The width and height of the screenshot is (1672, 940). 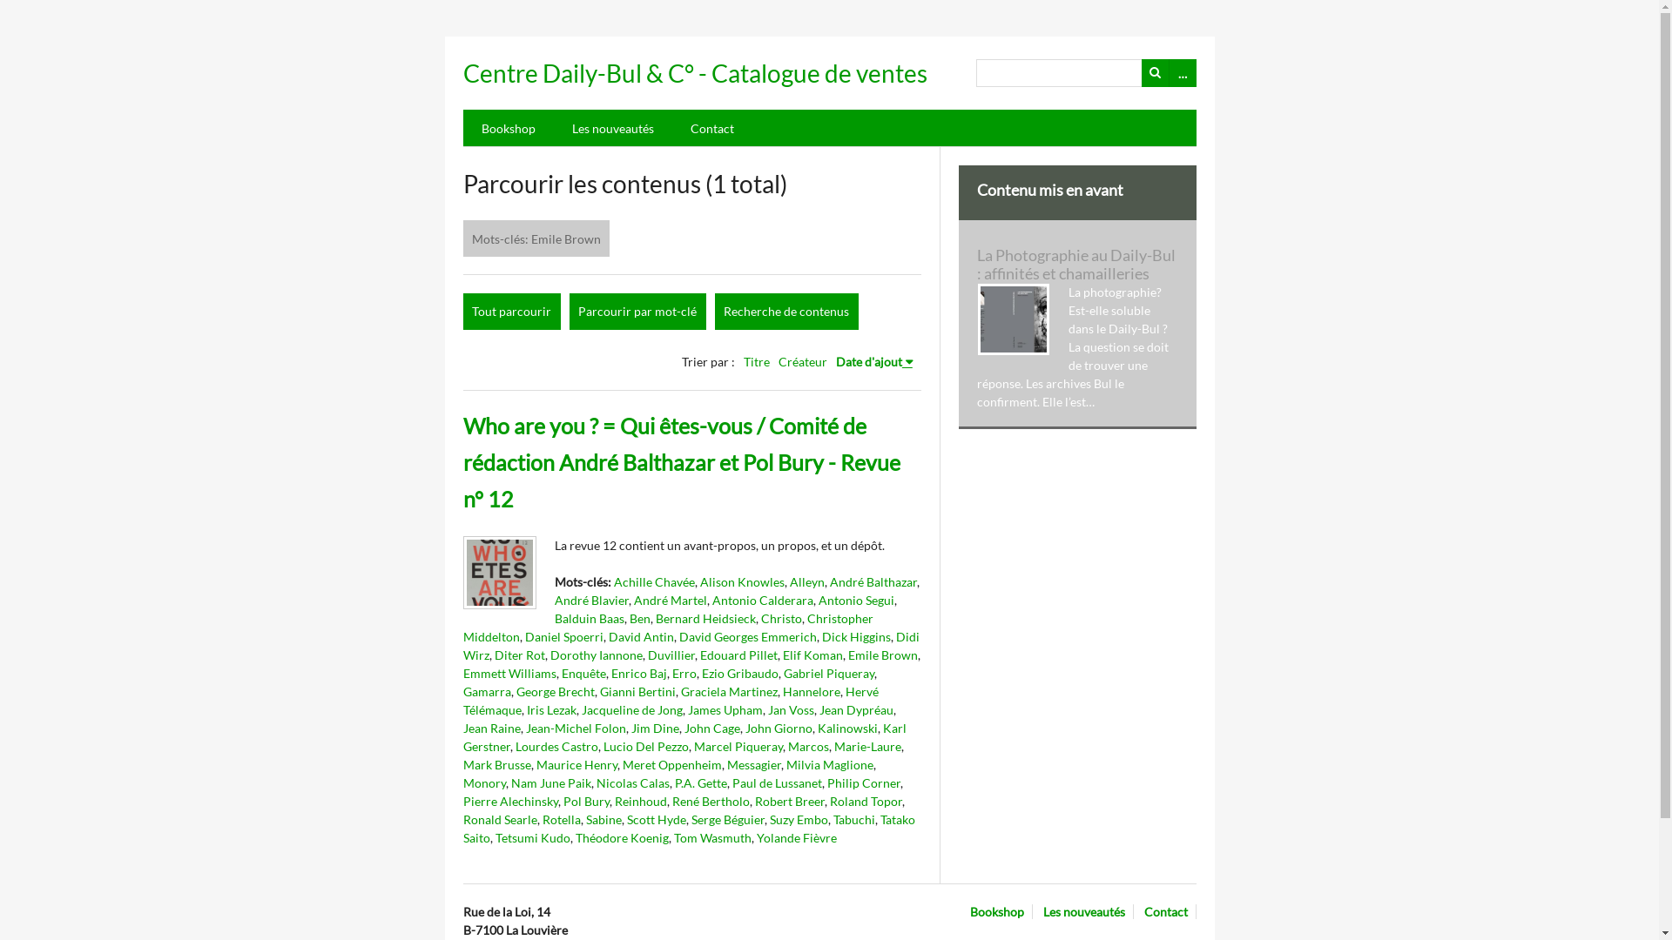 I want to click on DAILY-BUL Couv.3 def full.jpg, so click(x=1014, y=319).